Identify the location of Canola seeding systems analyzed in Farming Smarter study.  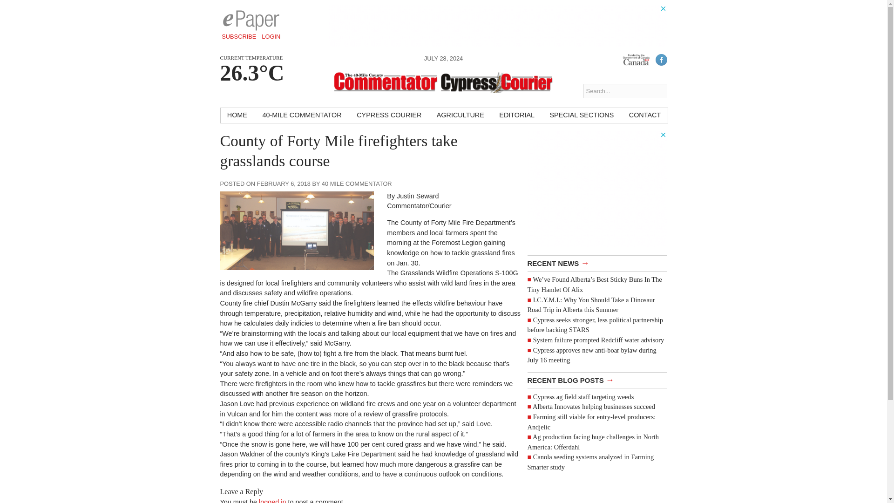
(590, 462).